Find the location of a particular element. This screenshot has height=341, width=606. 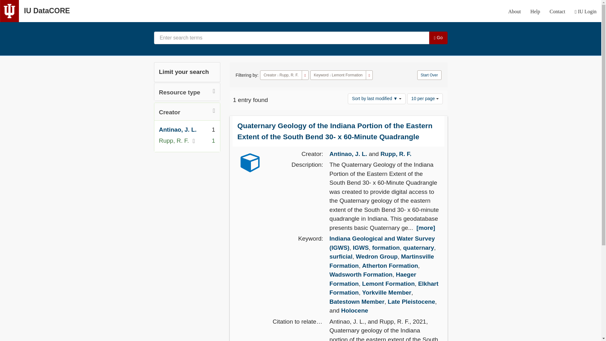

Rupp, R. F. is located at coordinates (396, 154).